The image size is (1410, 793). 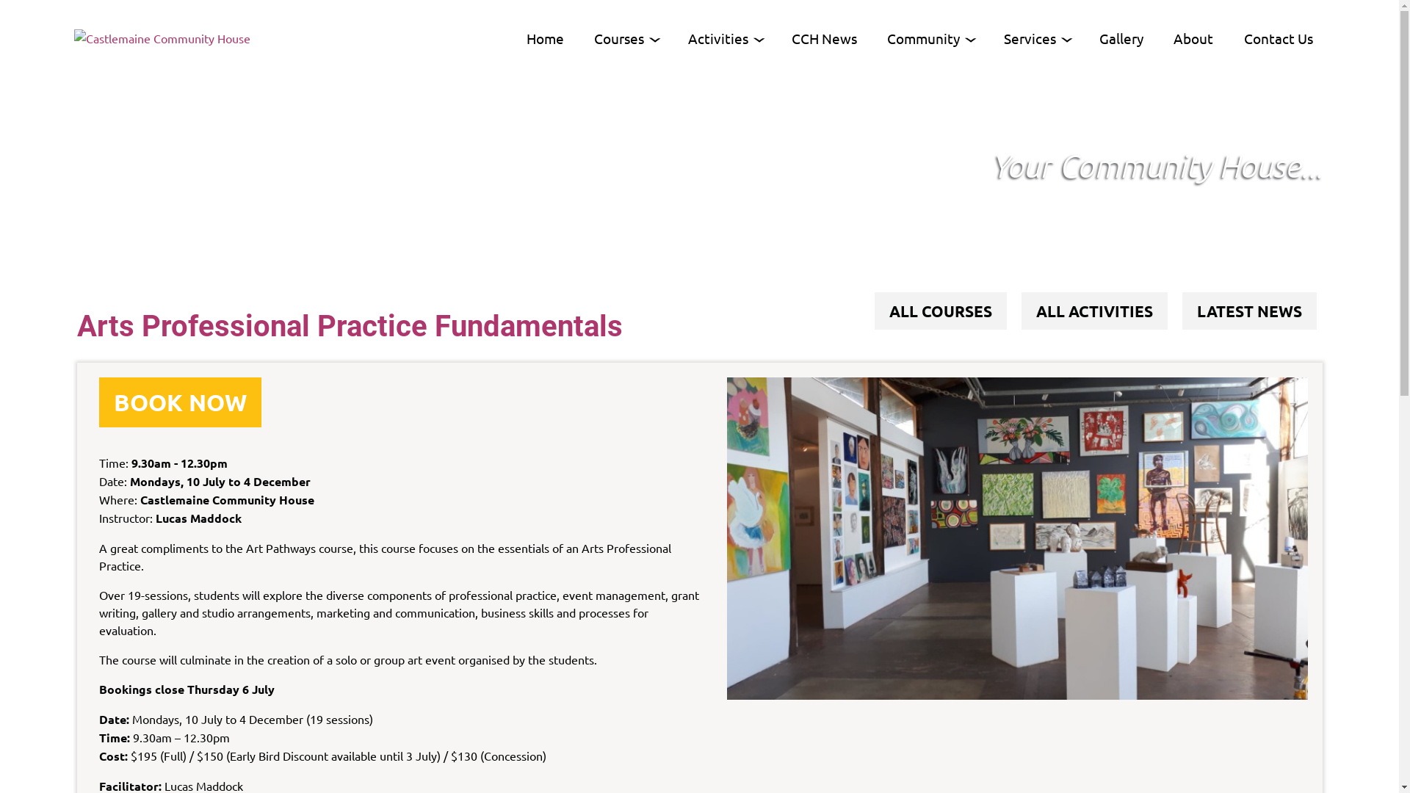 What do you see at coordinates (6, 6) in the screenshot?
I see `Skip to content` at bounding box center [6, 6].